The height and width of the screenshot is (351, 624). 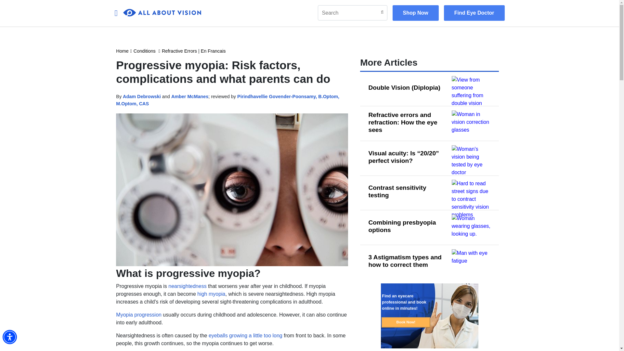 I want to click on Shop Now, so click(x=415, y=13).